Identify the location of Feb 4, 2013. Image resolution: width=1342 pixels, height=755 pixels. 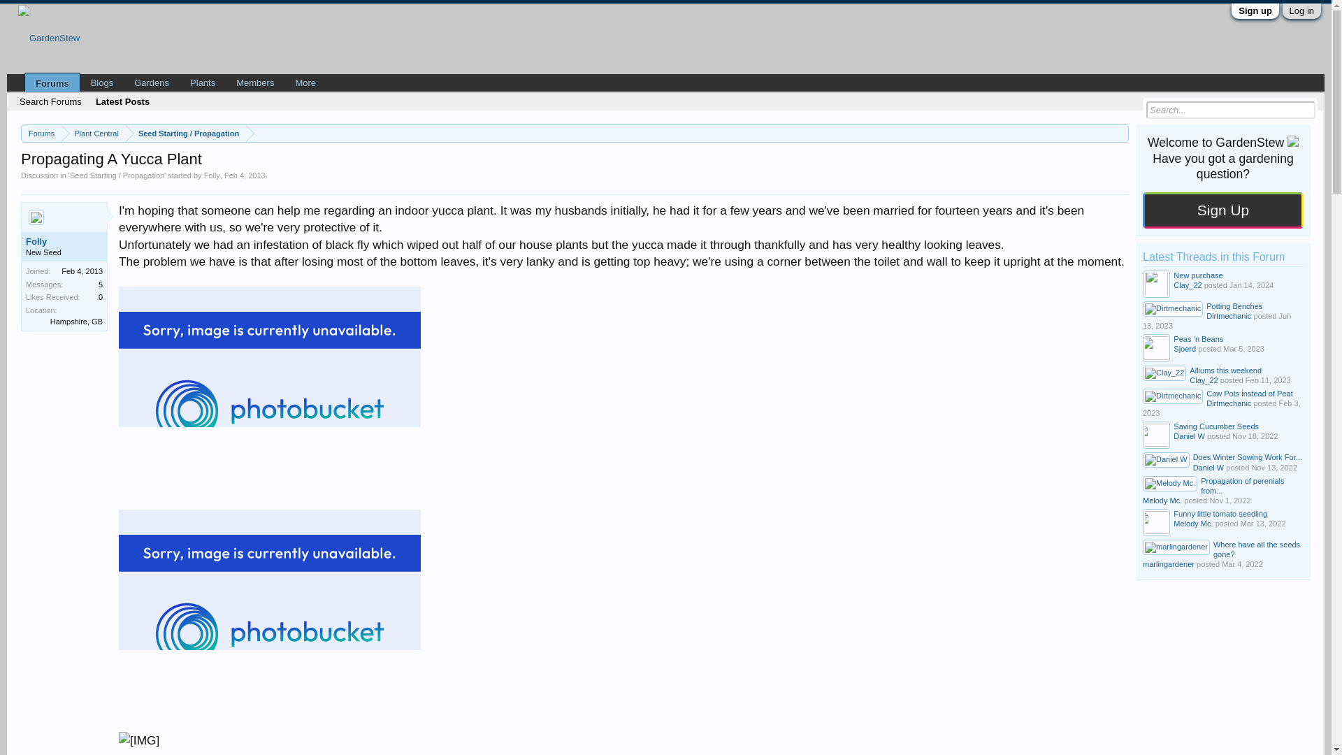
(245, 175).